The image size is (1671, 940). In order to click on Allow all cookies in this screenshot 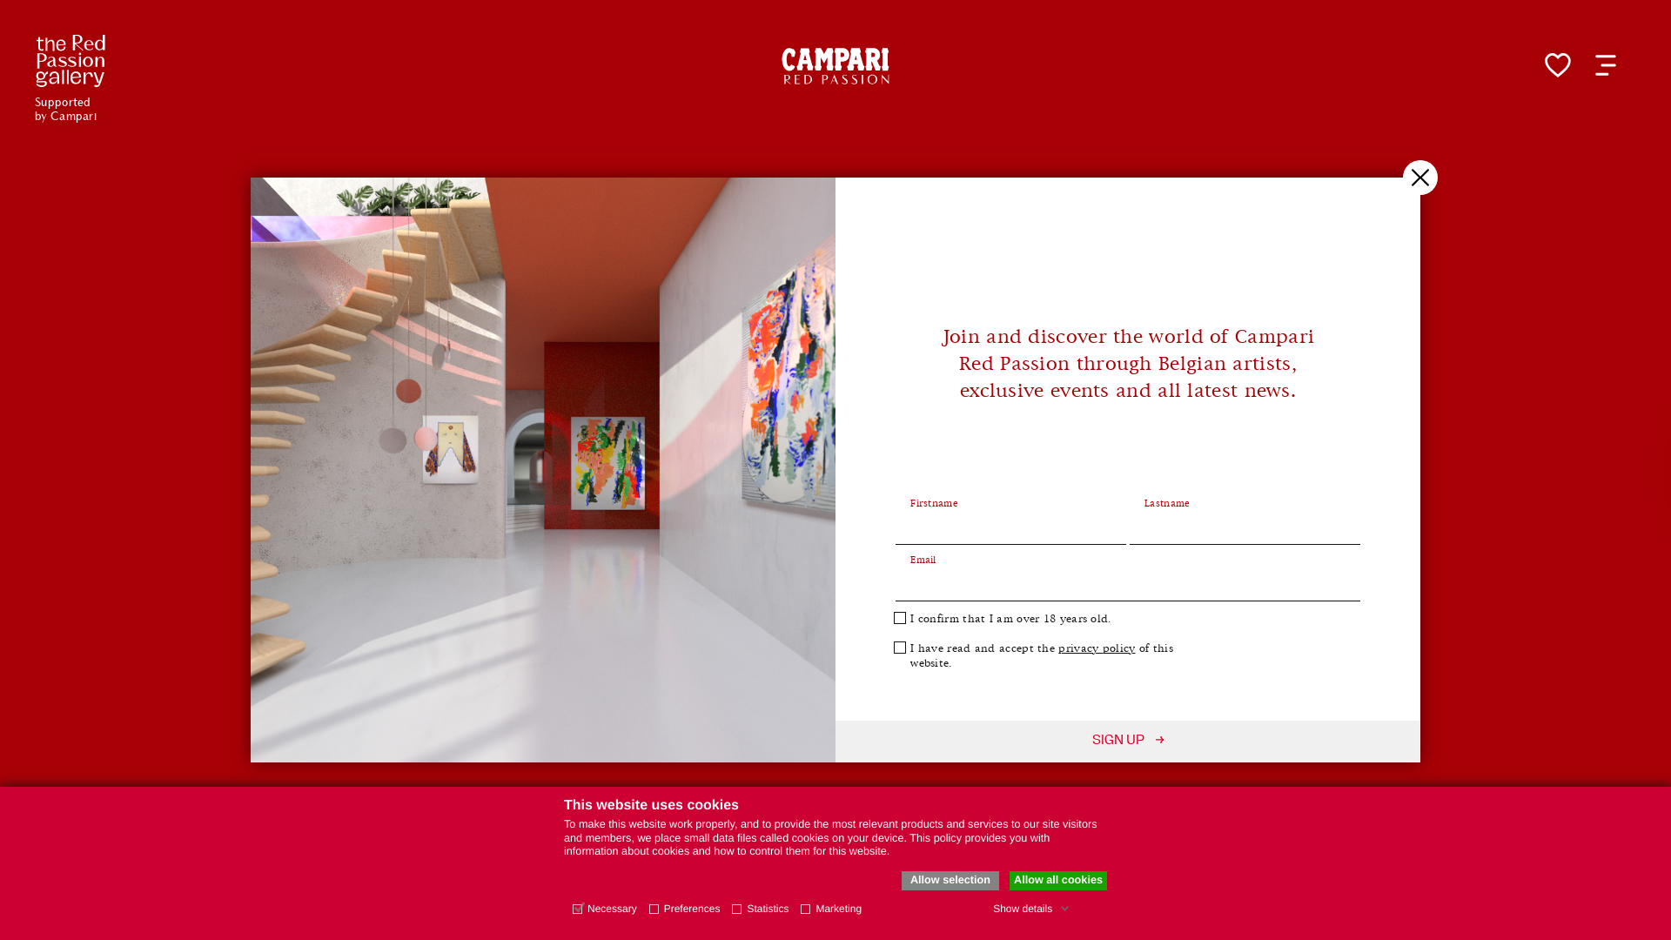, I will do `click(1058, 881)`.